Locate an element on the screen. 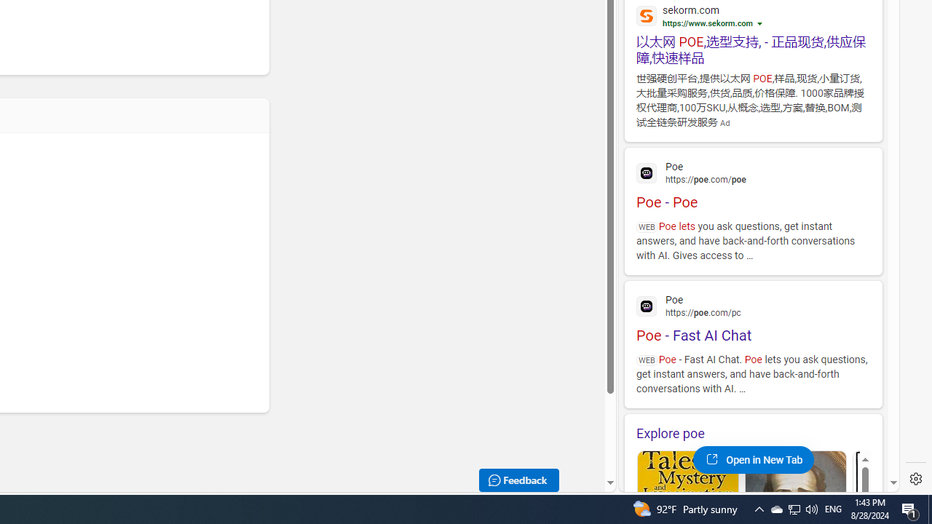 The width and height of the screenshot is (932, 524). Global web icon is located at coordinates (647, 306).